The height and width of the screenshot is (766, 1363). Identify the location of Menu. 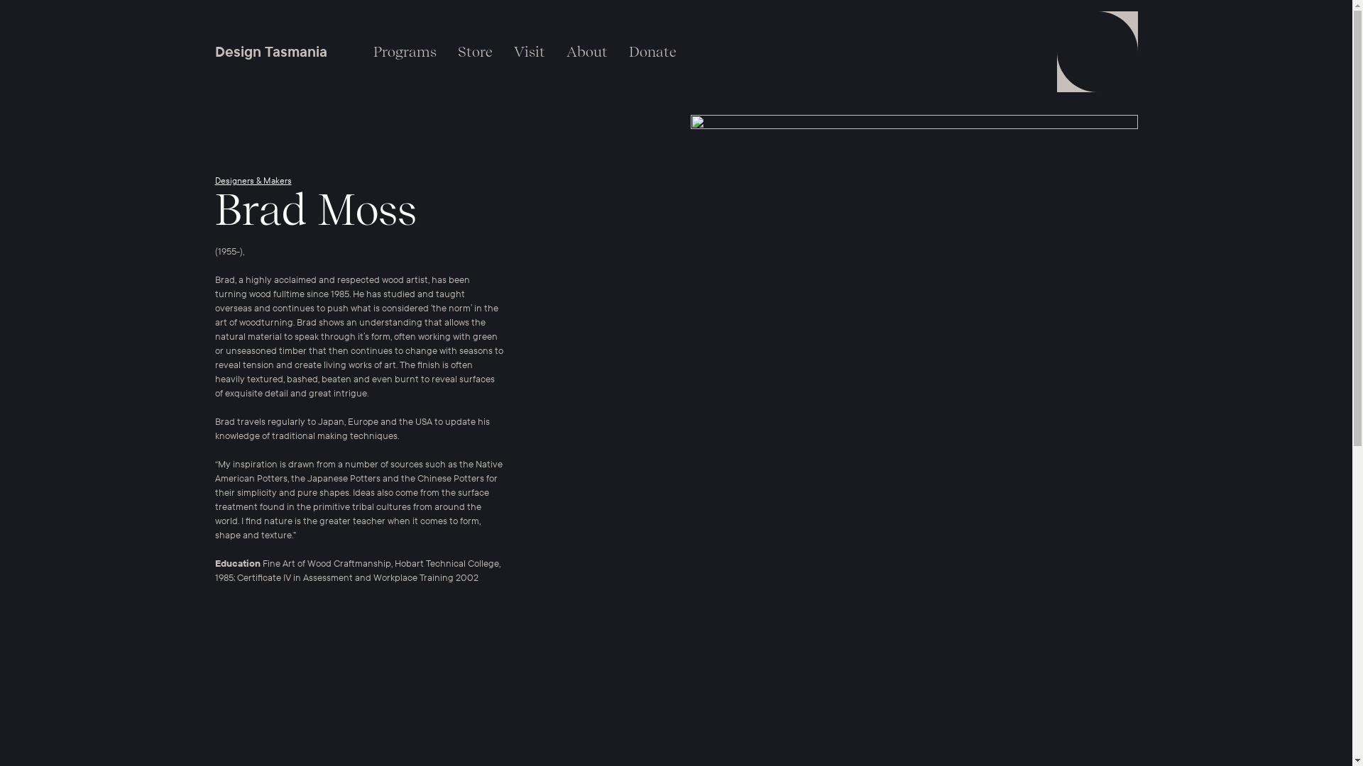
(1097, 52).